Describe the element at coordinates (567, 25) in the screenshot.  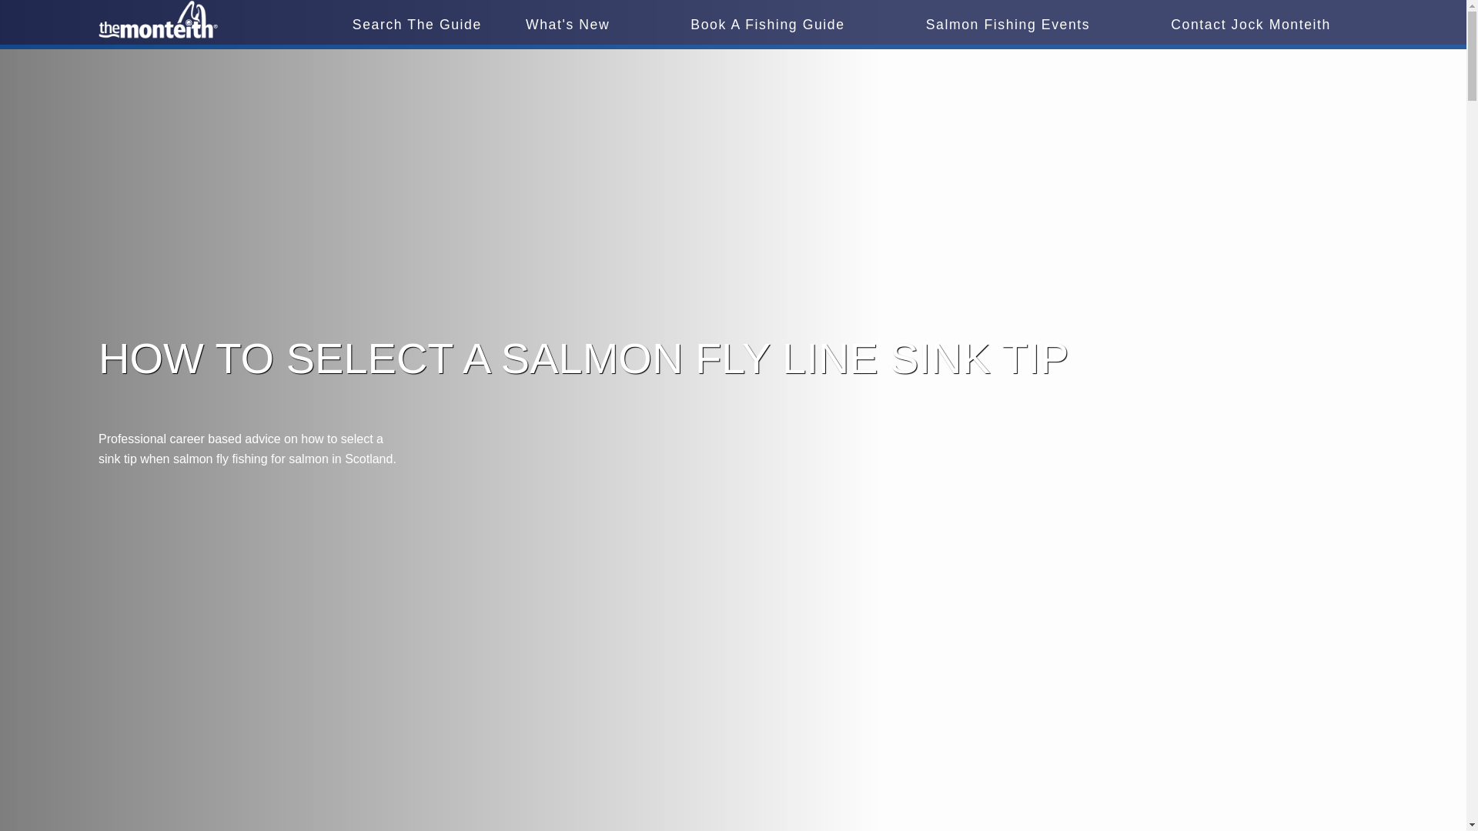
I see `What's New` at that location.